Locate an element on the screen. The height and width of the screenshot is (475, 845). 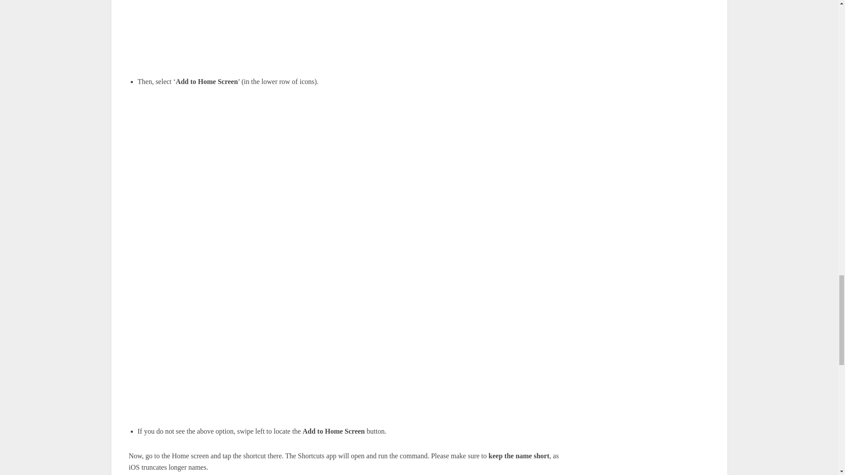
run shortcuts from iPhone Home Screen is located at coordinates (344, 31).